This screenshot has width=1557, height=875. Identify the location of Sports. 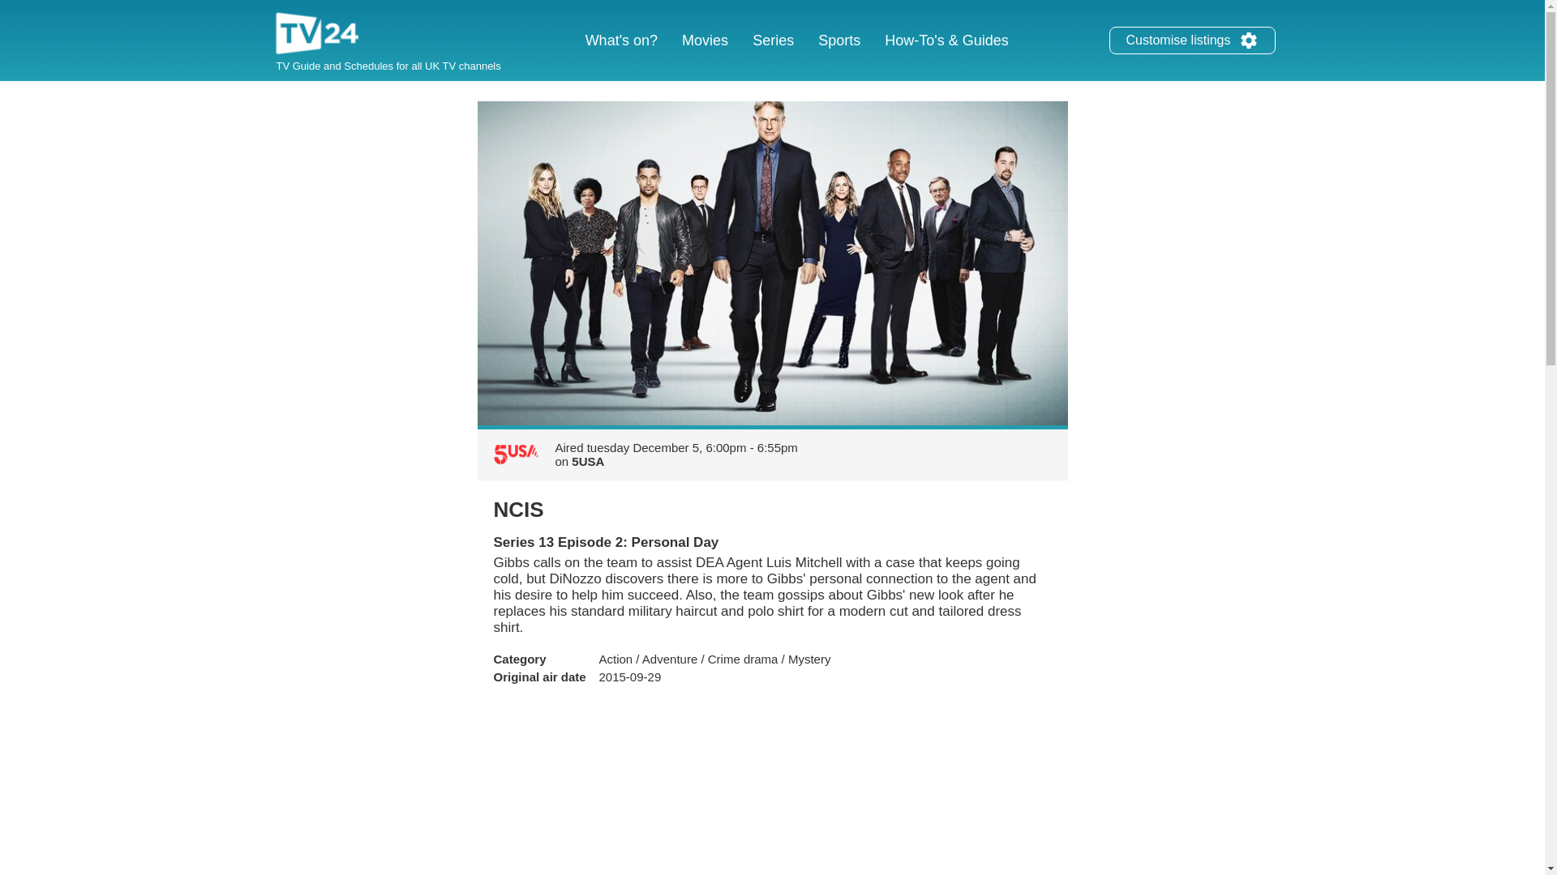
(839, 41).